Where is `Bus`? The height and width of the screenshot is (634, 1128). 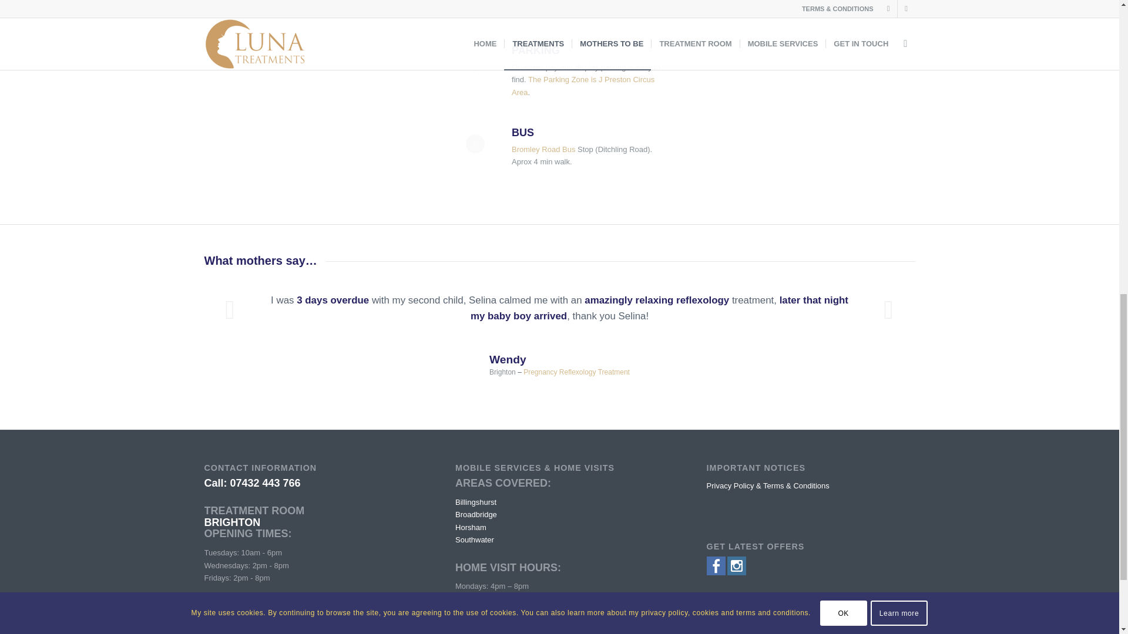
Bus is located at coordinates (523, 133).